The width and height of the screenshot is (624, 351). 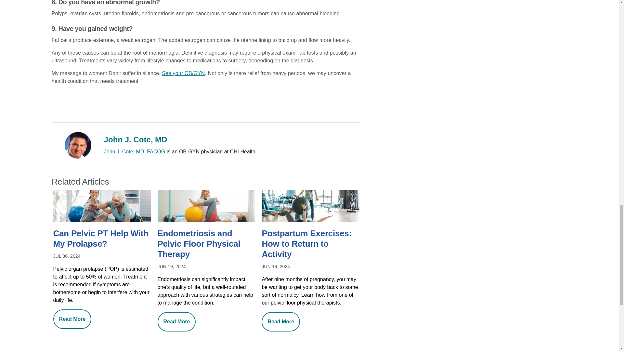 What do you see at coordinates (102, 239) in the screenshot?
I see `Can Pelvic PT Help With My Prolapse?` at bounding box center [102, 239].